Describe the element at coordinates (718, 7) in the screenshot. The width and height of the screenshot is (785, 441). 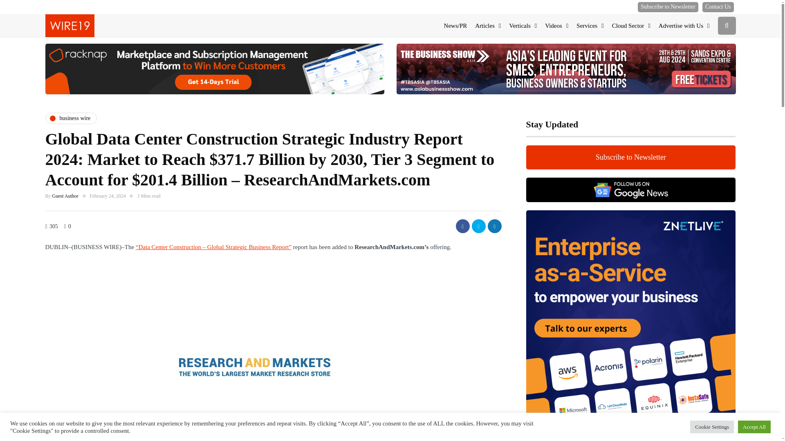
I see `Contact Us` at that location.